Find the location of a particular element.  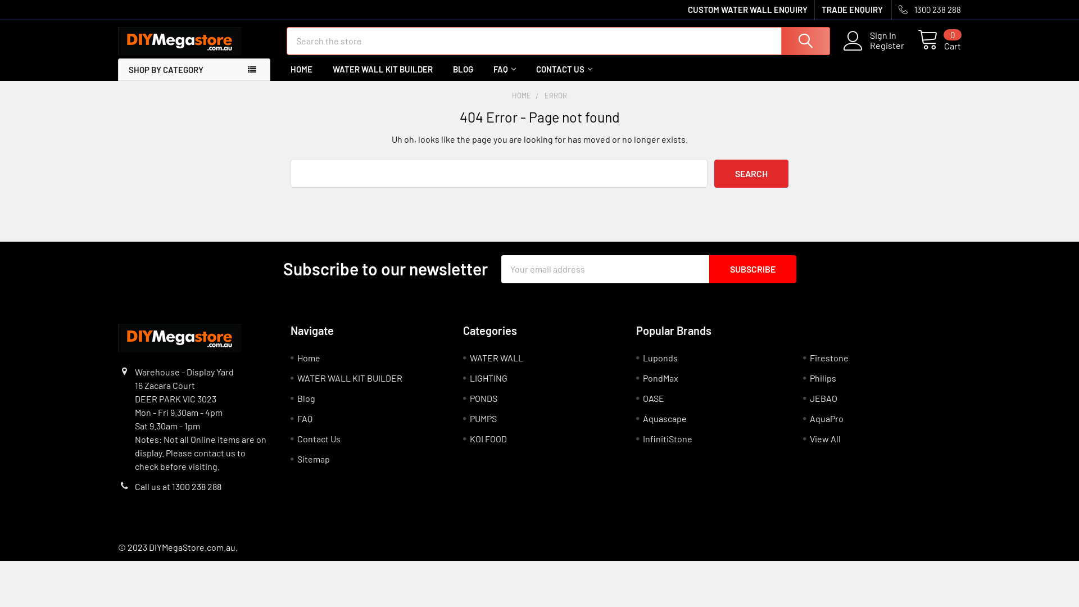

InfinitiStone is located at coordinates (668, 438).